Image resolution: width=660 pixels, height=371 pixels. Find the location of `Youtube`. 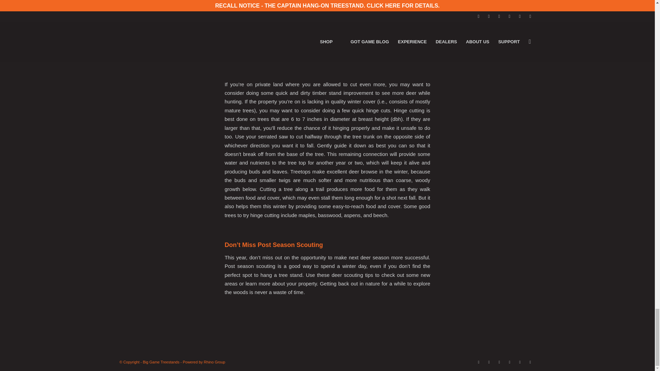

Youtube is located at coordinates (520, 362).